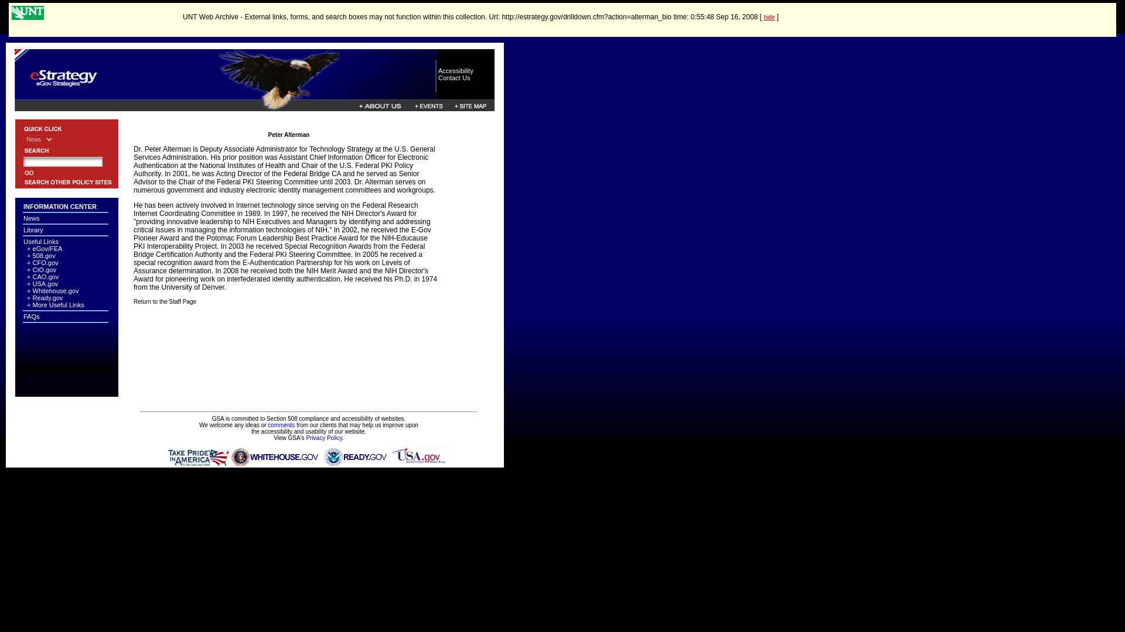  Describe the element at coordinates (32, 316) in the screenshot. I see `FAQs` at that location.